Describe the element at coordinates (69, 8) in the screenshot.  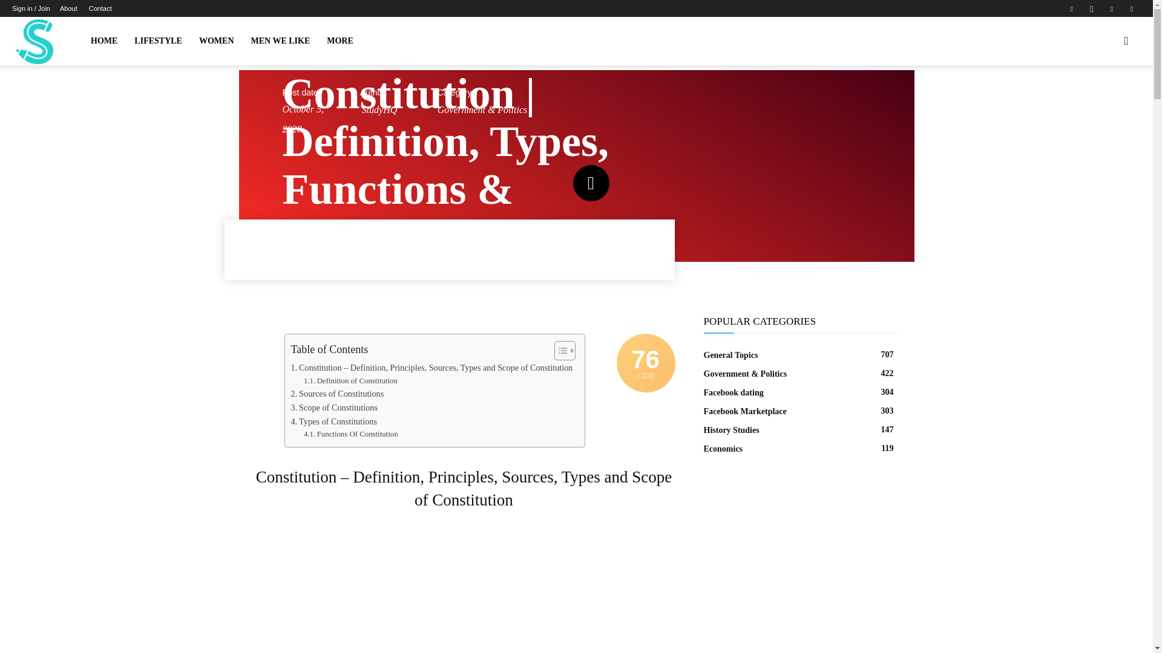
I see `About` at that location.